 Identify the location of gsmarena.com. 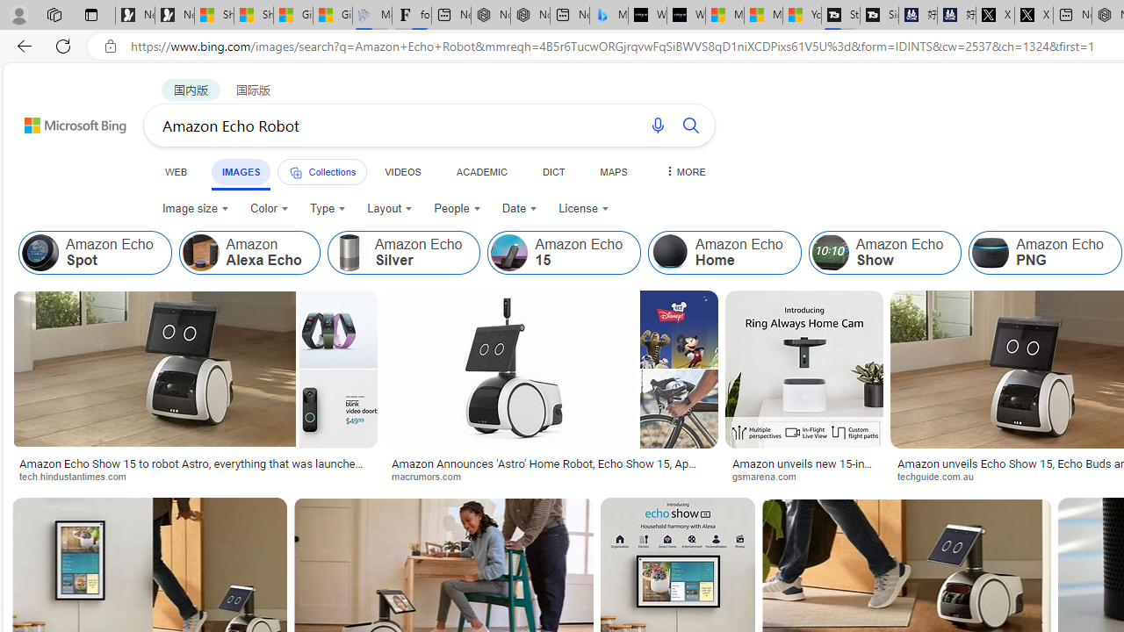
(771, 476).